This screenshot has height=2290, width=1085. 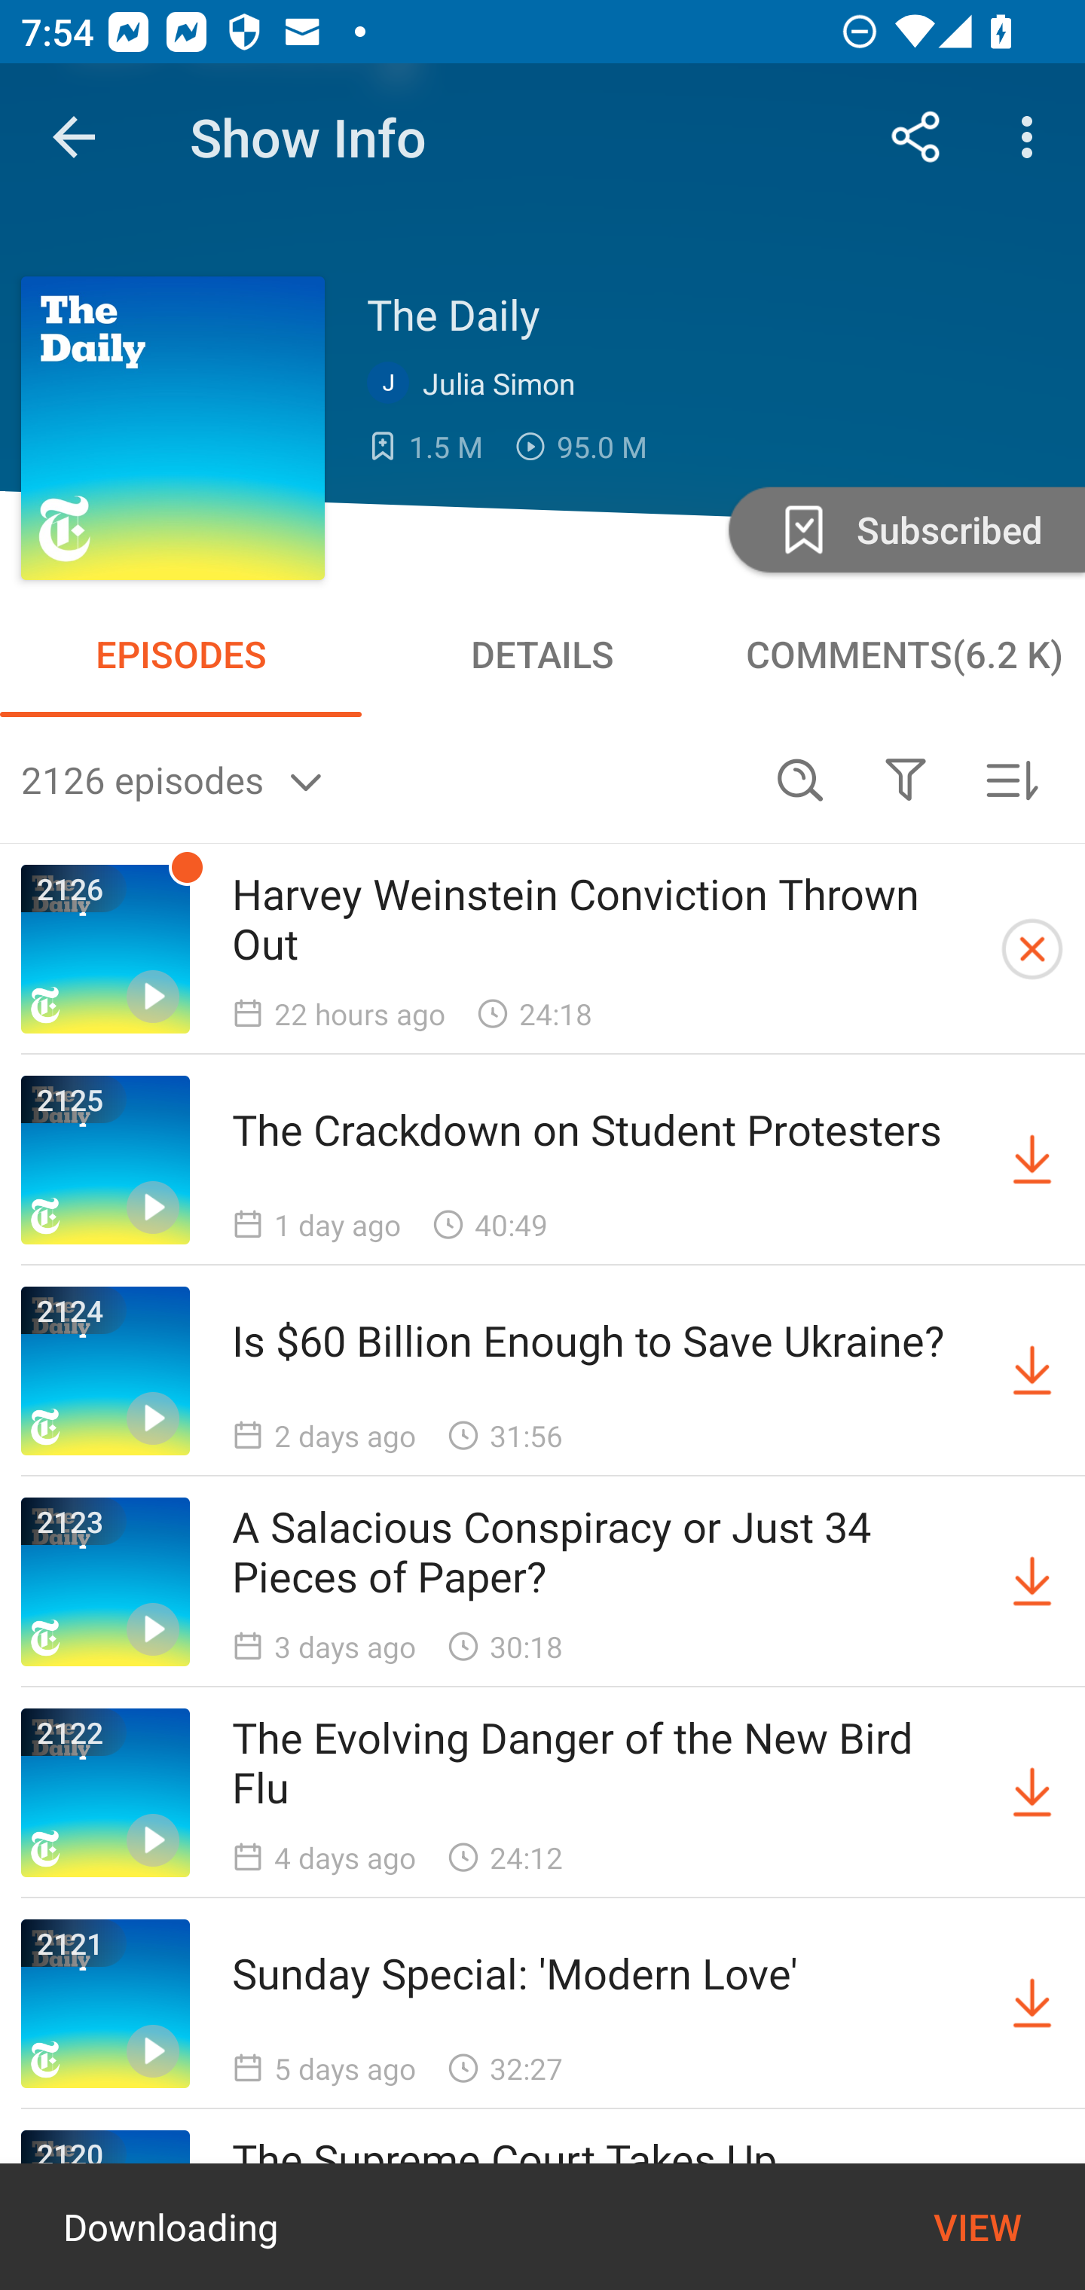 I want to click on Downloading VIEW, so click(x=542, y=2227).